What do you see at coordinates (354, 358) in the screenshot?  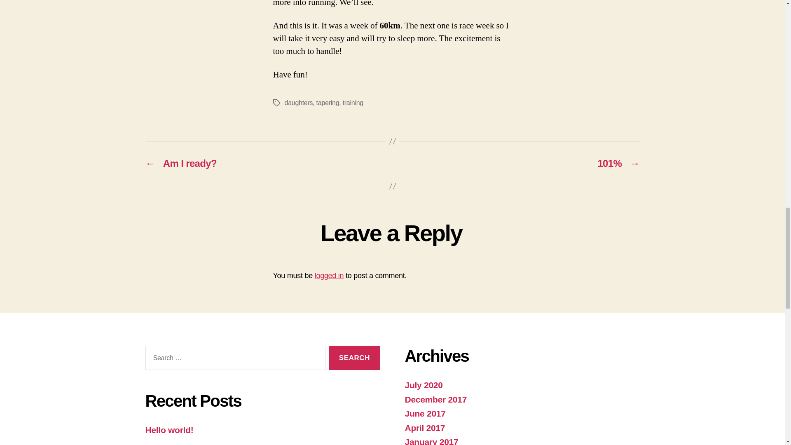 I see `Search` at bounding box center [354, 358].